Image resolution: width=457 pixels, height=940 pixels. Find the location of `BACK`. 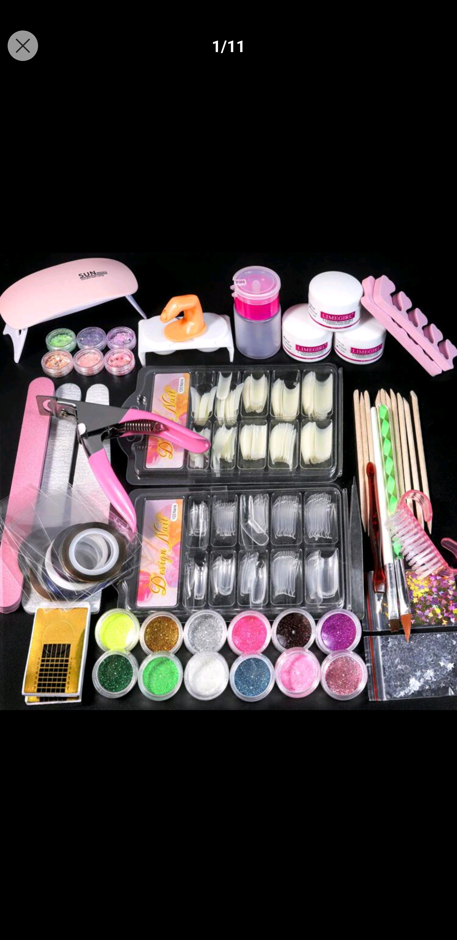

BACK is located at coordinates (23, 46).